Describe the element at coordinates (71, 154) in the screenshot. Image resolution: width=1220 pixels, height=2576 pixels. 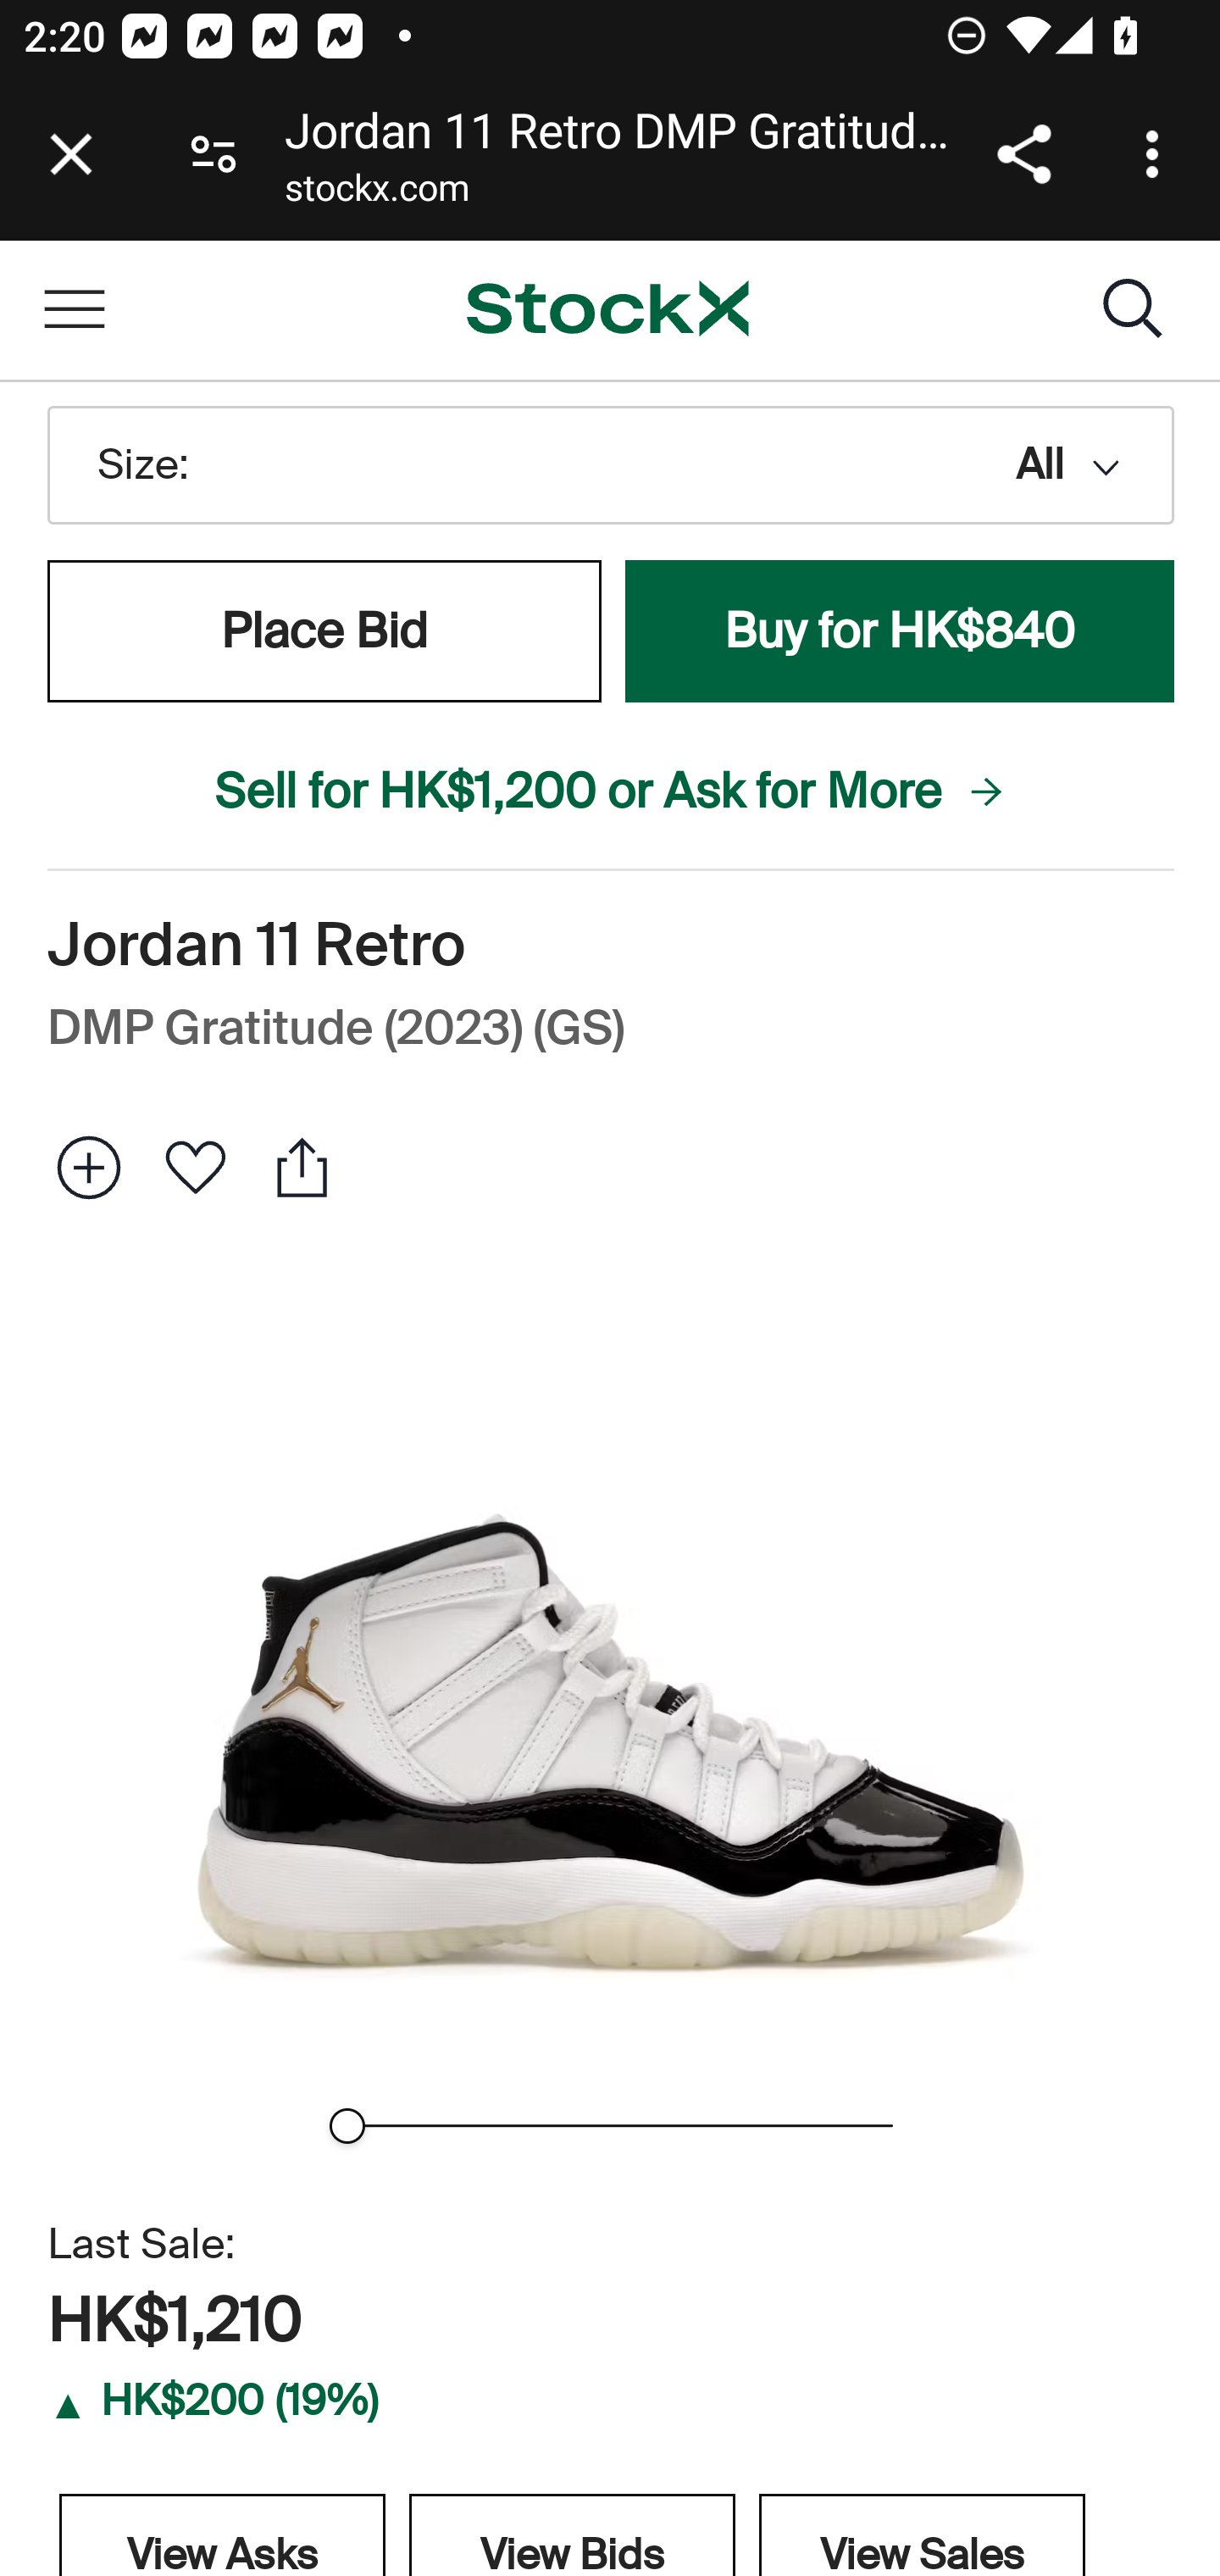
I see `Close tab` at that location.